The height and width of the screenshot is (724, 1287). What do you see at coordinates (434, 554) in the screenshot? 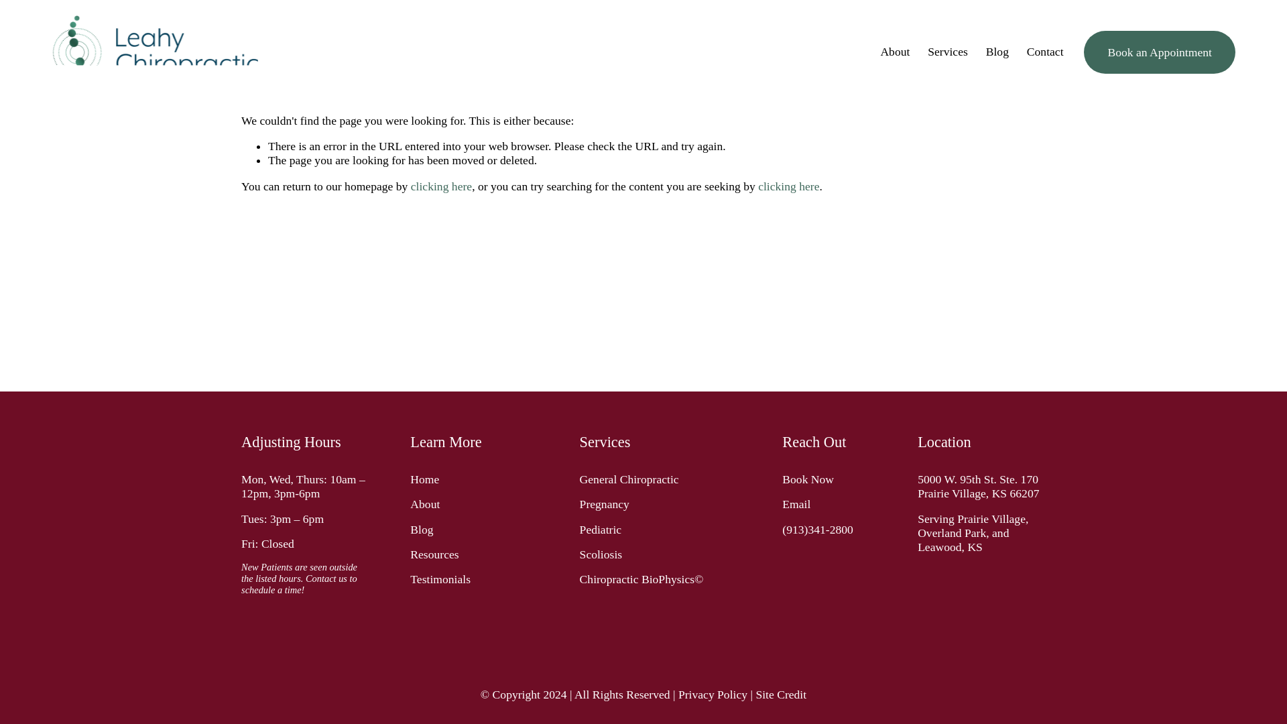
I see `Resources` at bounding box center [434, 554].